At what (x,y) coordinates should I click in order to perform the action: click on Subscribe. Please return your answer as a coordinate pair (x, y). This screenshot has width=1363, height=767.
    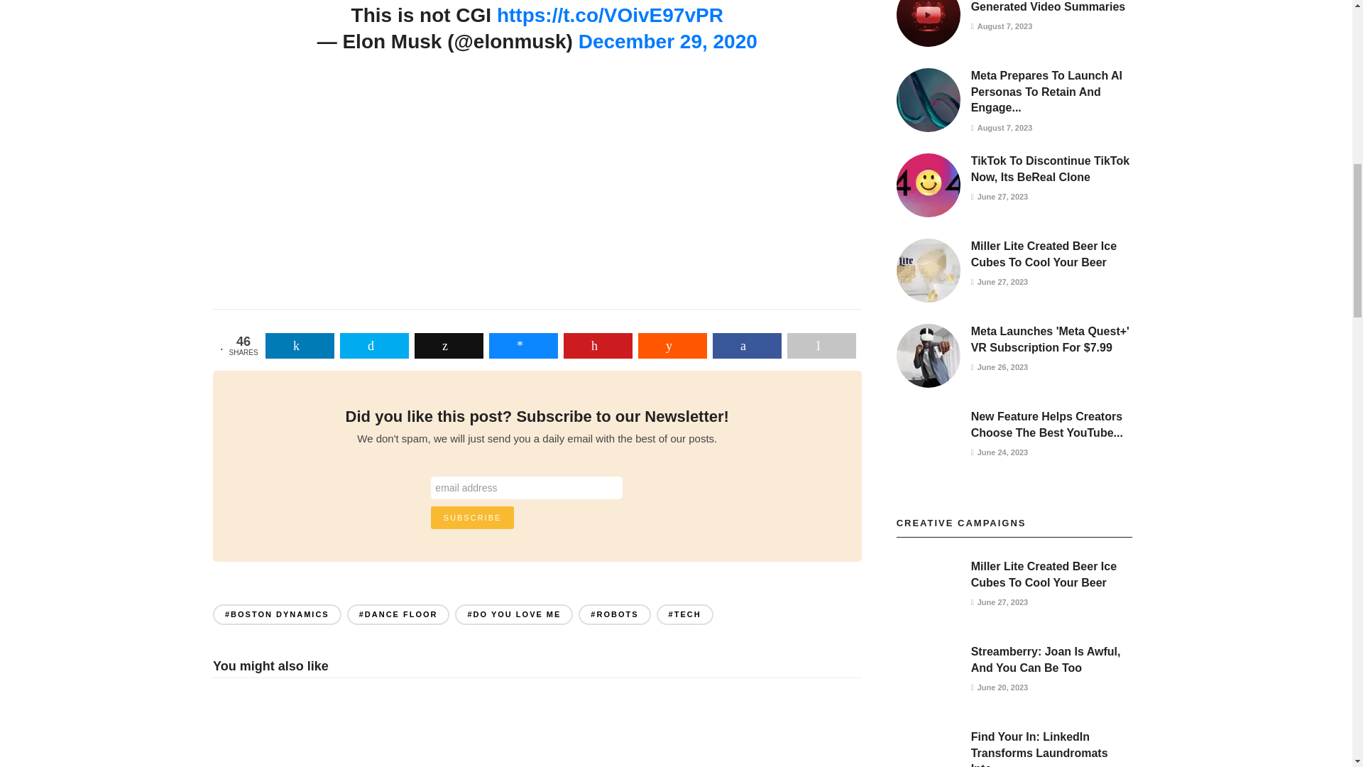
    Looking at the image, I should click on (473, 517).